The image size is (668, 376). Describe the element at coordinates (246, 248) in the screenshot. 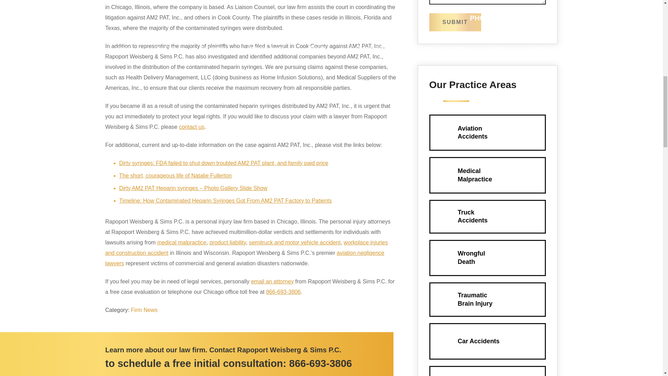

I see `workplace injuries and construction accident` at that location.